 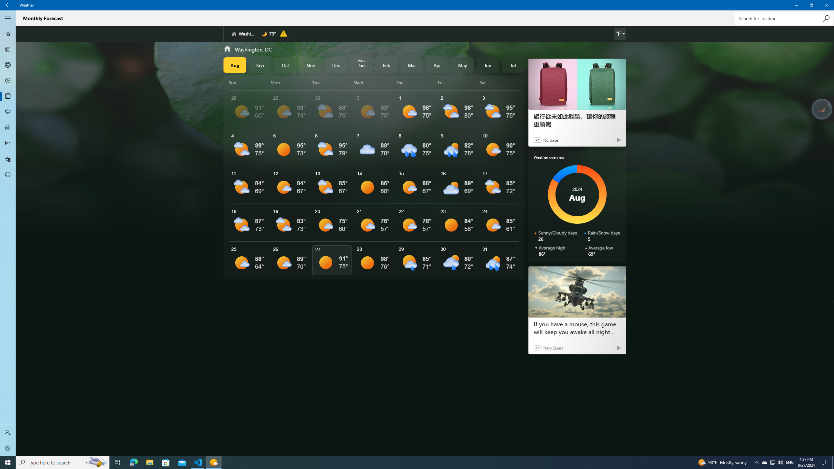 What do you see at coordinates (8, 433) in the screenshot?
I see `Sign in` at bounding box center [8, 433].